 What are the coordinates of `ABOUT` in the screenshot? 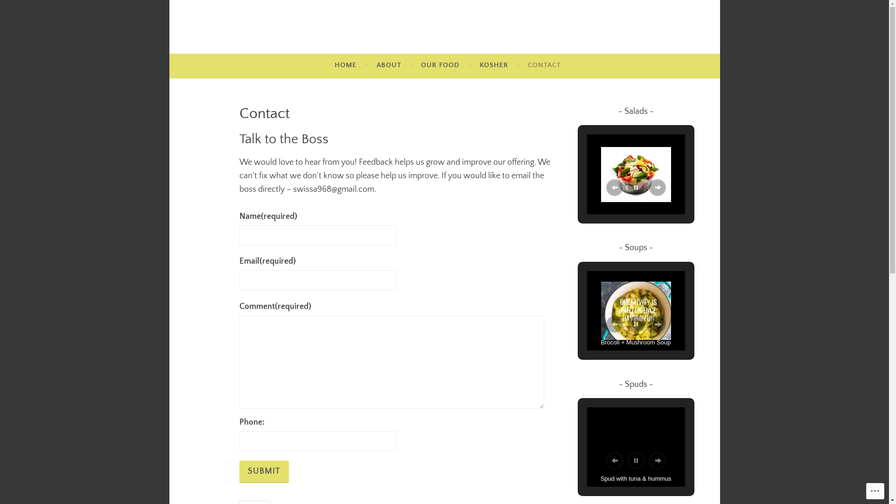 It's located at (389, 65).